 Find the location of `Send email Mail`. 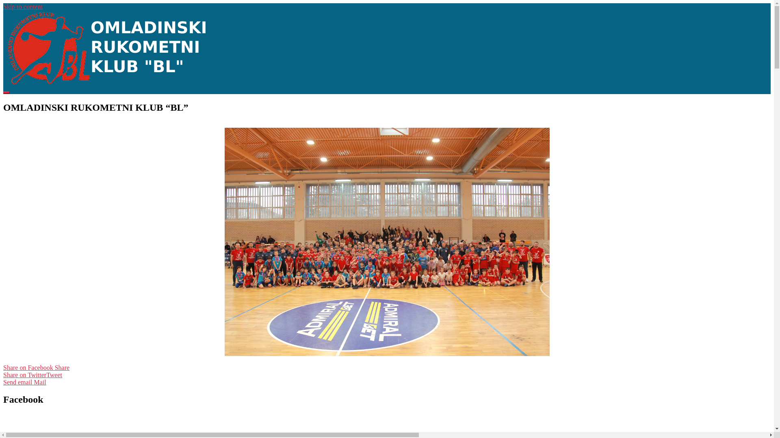

Send email Mail is located at coordinates (387, 382).